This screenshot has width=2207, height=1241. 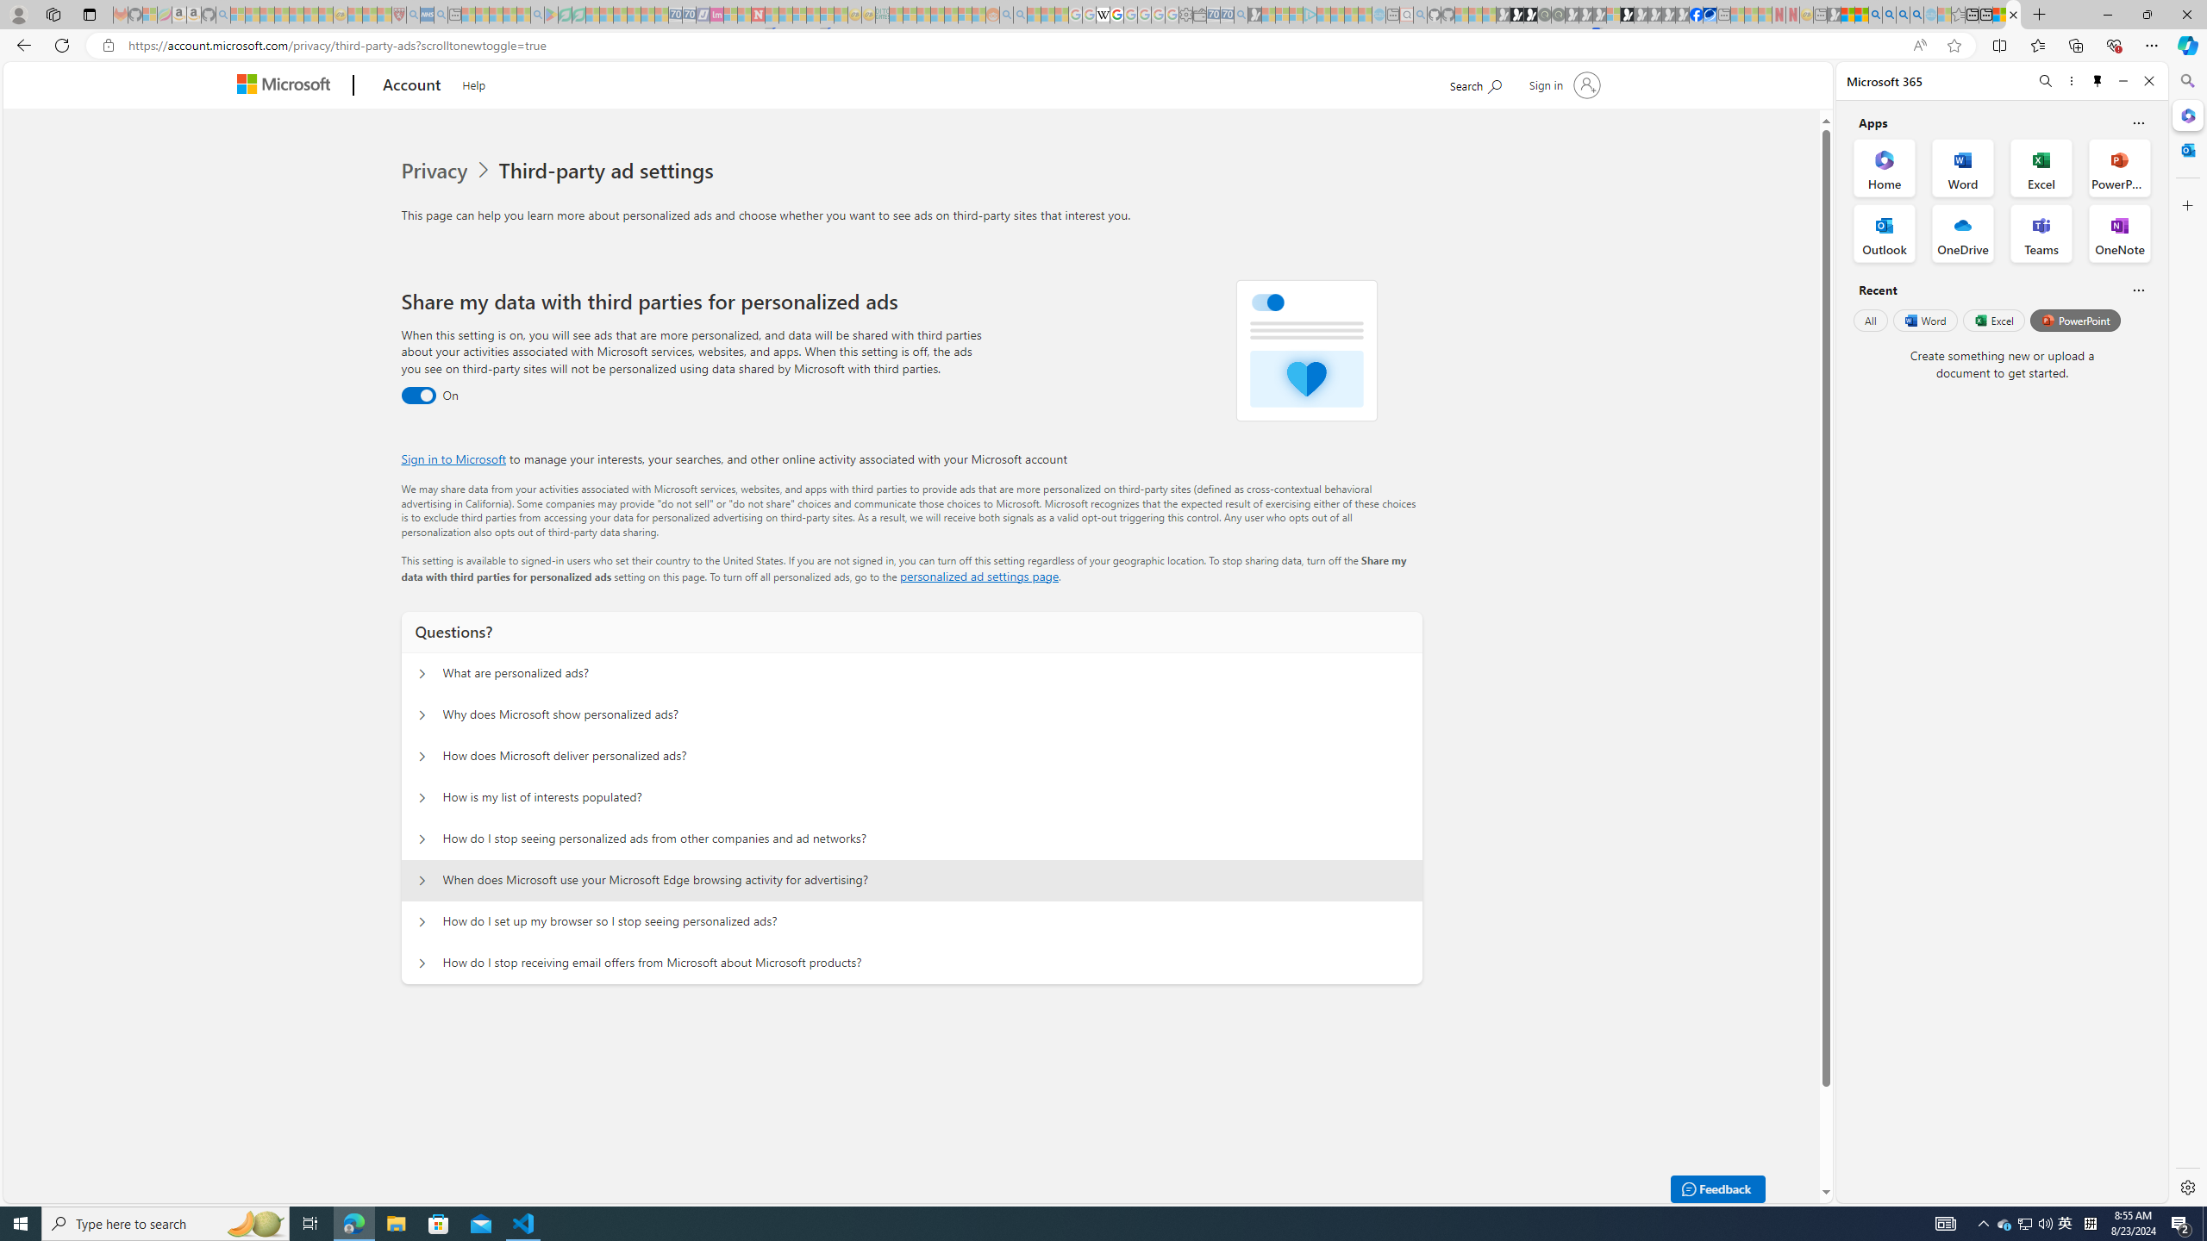 What do you see at coordinates (1916, 15) in the screenshot?
I see `Google Chrome Internet Browser Download - Search Images` at bounding box center [1916, 15].